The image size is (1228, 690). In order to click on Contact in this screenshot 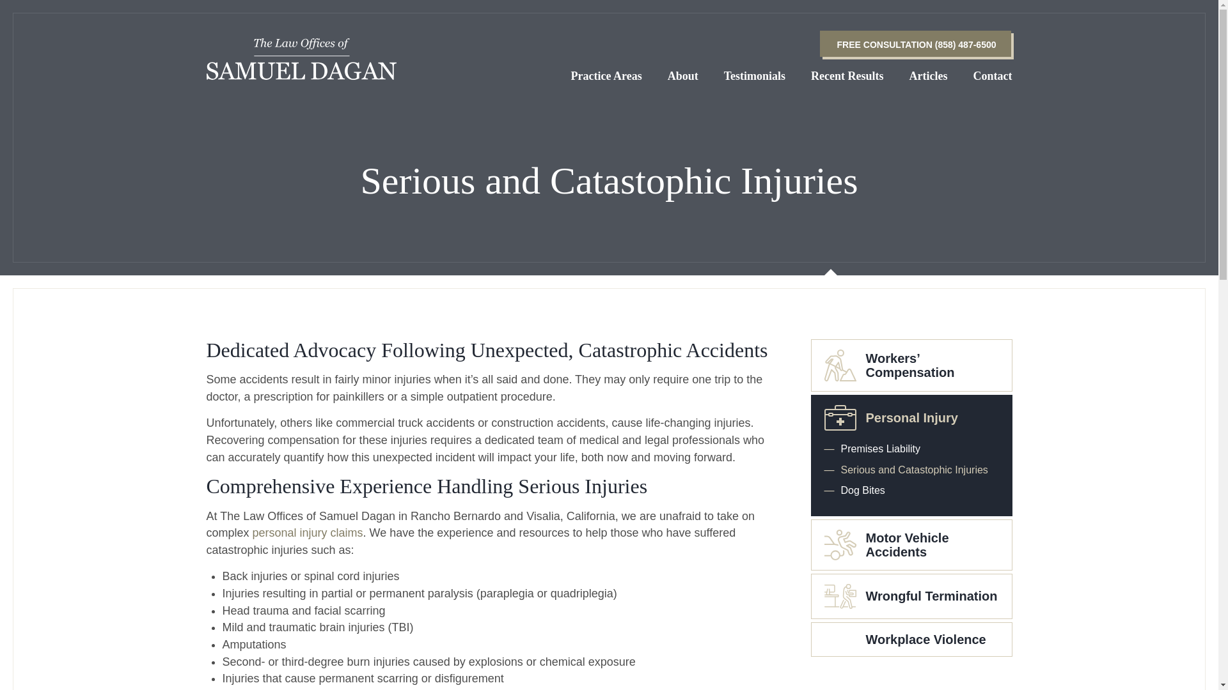, I will do `click(993, 75)`.